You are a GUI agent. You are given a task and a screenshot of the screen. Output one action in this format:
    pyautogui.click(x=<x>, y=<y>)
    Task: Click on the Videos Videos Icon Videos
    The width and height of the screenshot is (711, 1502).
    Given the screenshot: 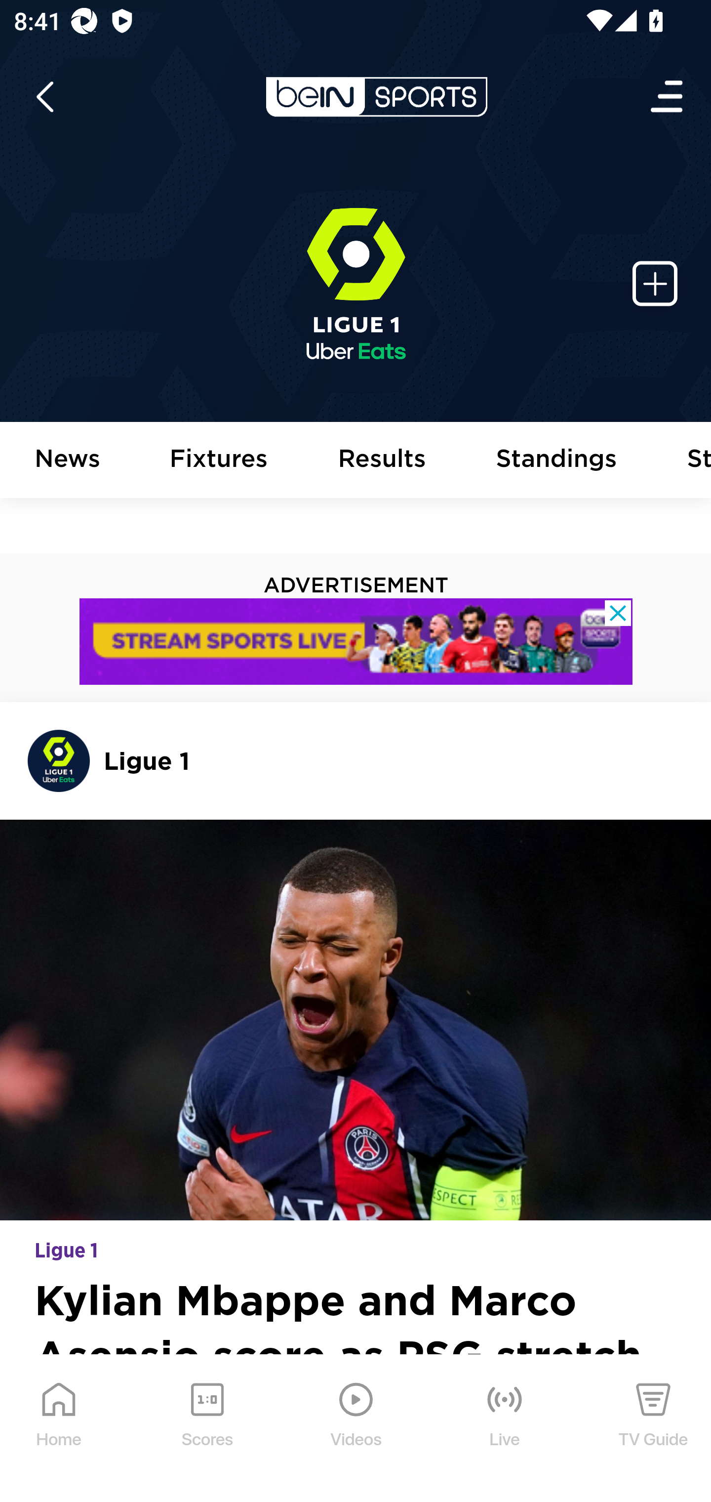 What is the action you would take?
    pyautogui.click(x=356, y=1429)
    